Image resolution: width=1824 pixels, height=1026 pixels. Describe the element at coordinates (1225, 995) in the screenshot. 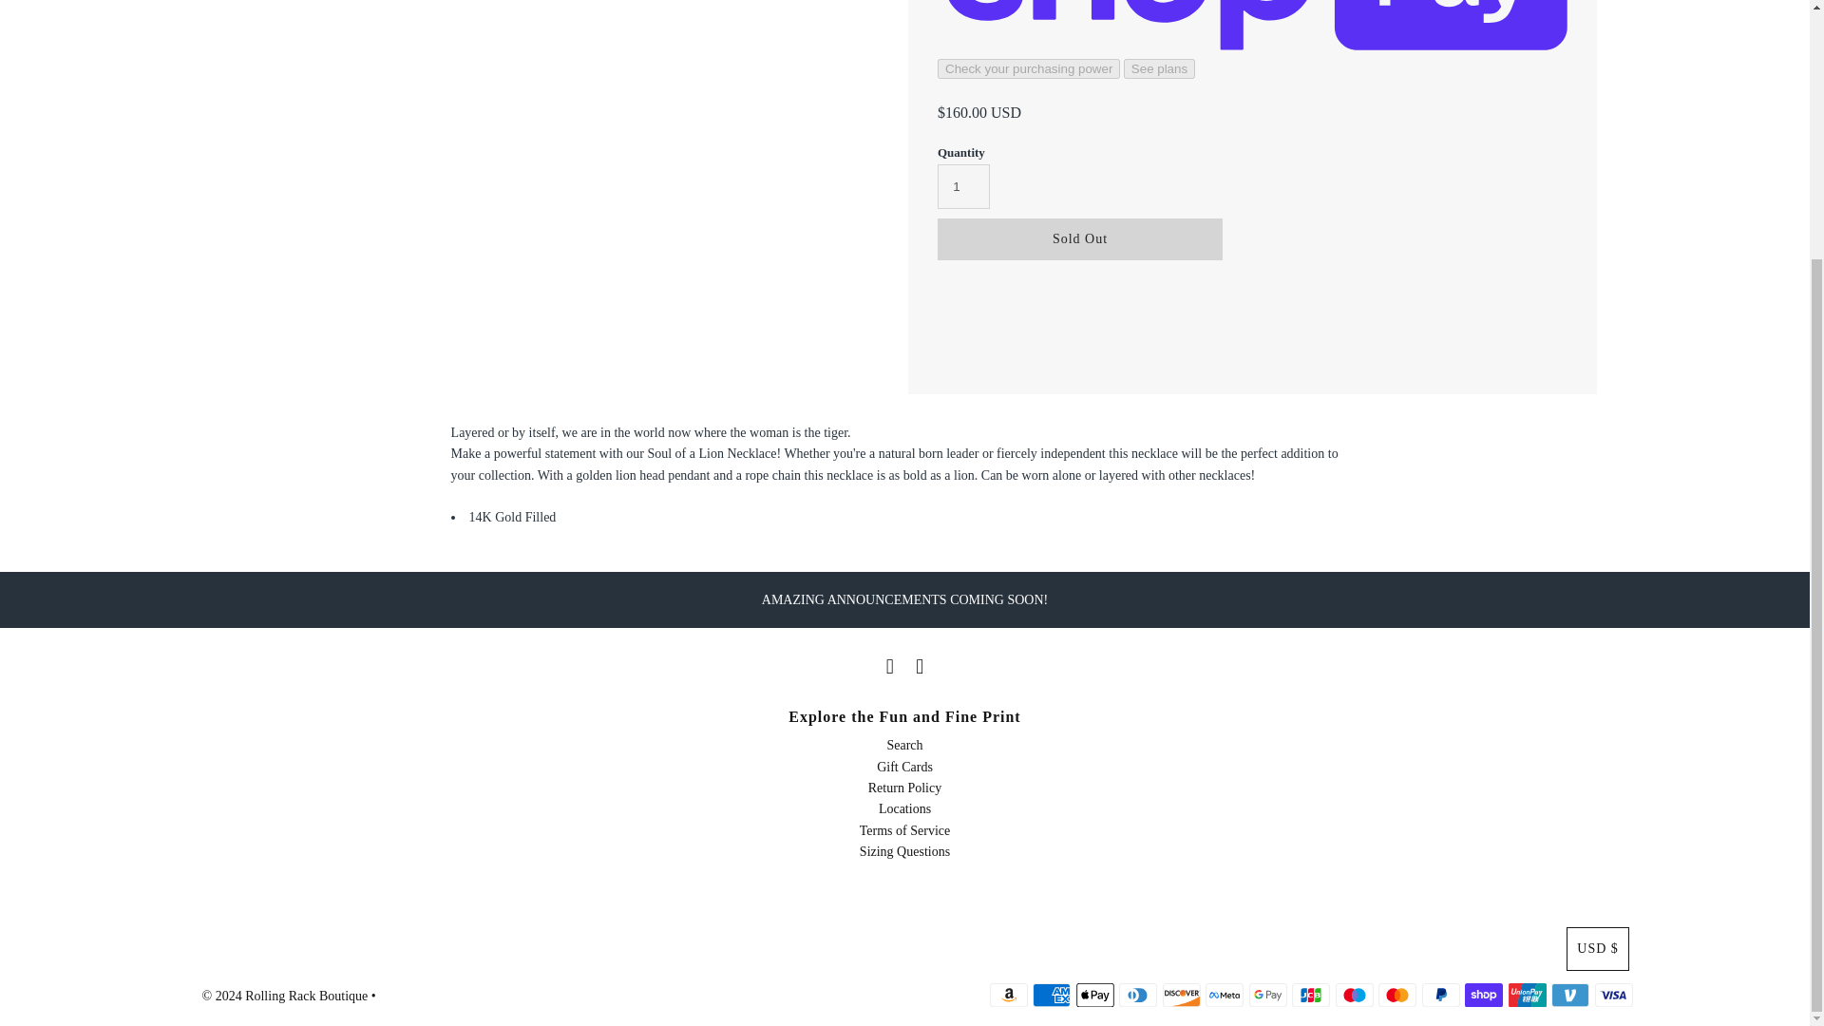

I see `Meta Pay` at that location.